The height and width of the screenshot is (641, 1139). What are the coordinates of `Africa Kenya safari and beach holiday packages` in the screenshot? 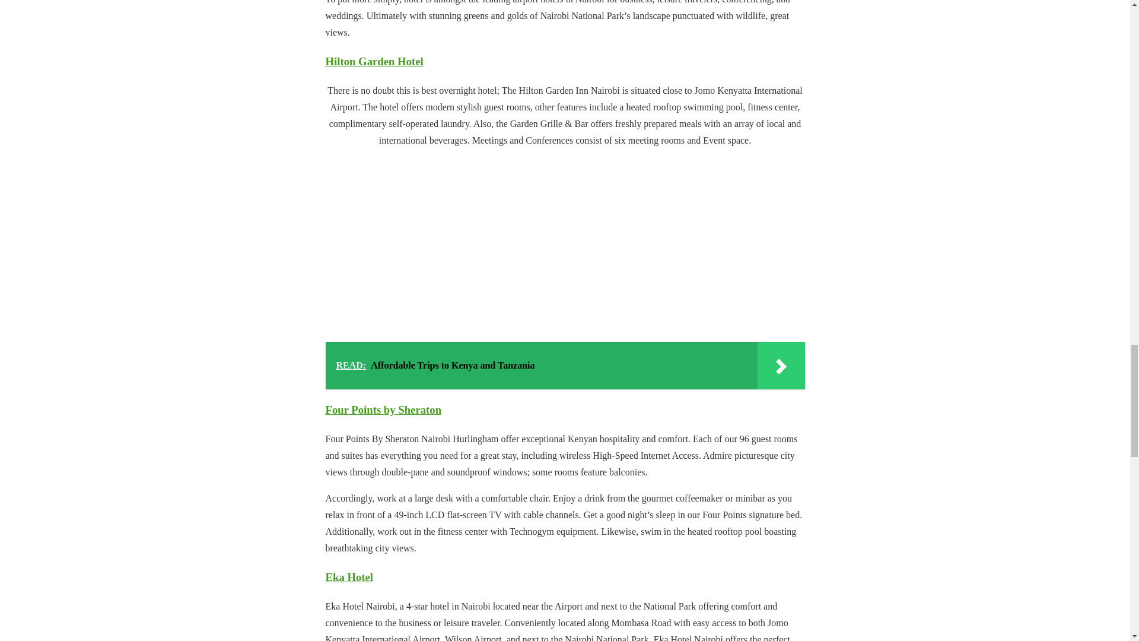 It's located at (565, 237).